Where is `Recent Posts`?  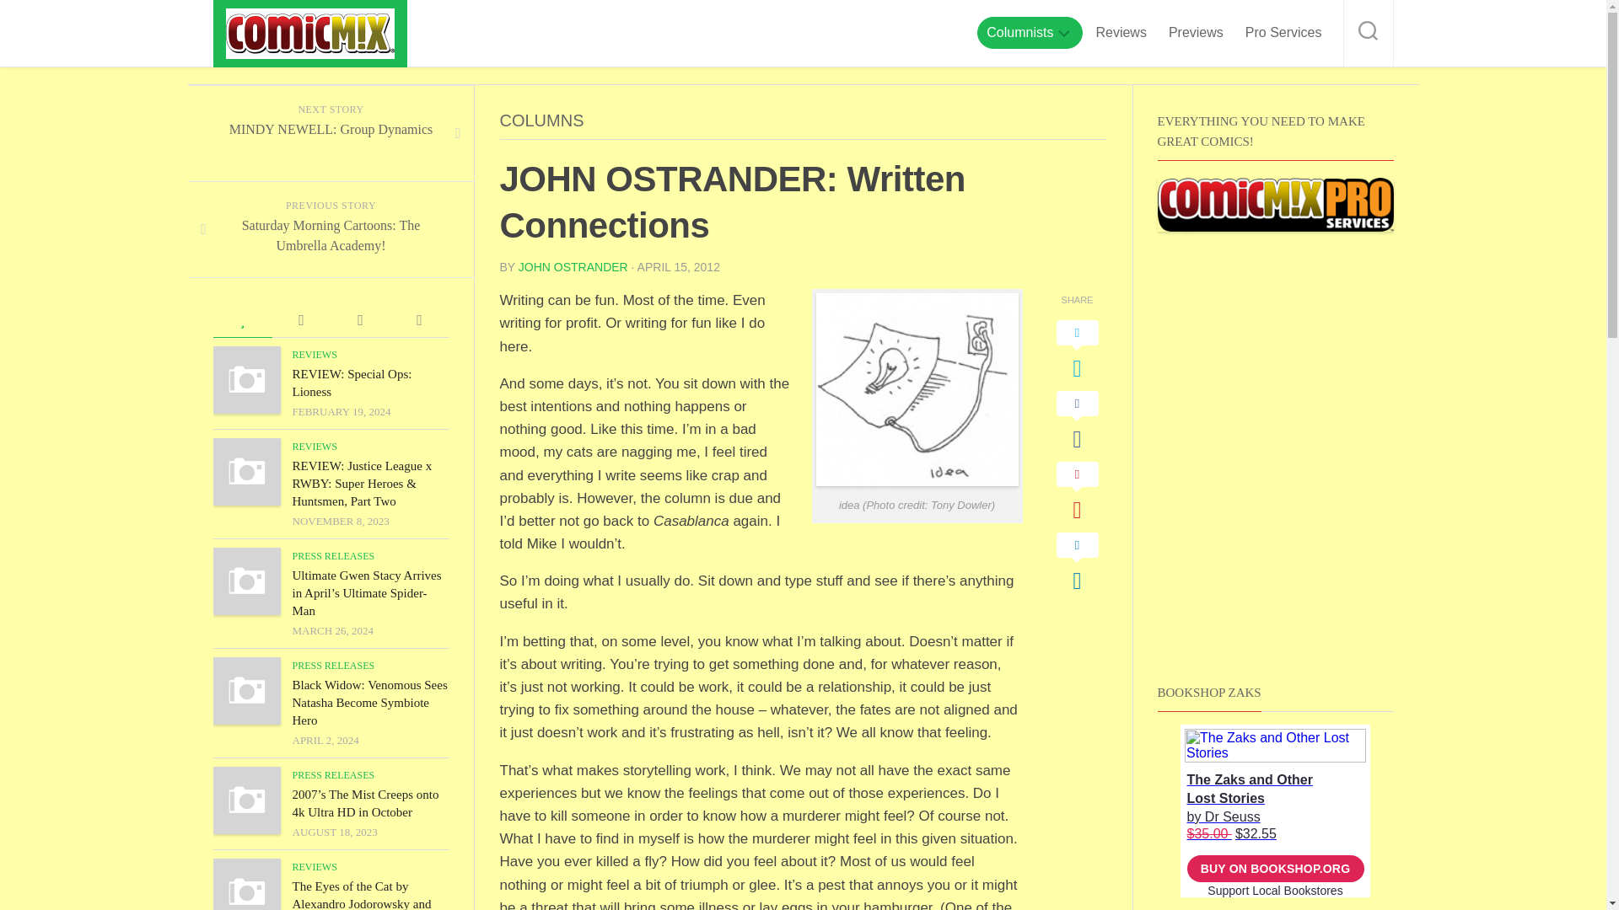 Recent Posts is located at coordinates (359, 320).